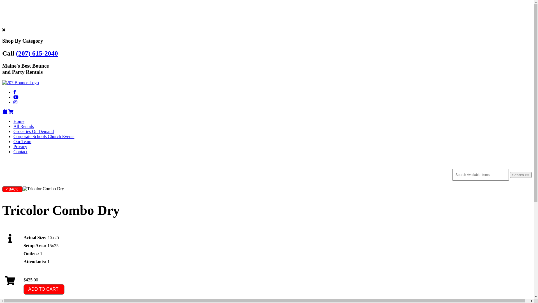 The image size is (538, 303). I want to click on Corporate Schools Church Events, so click(44, 136).